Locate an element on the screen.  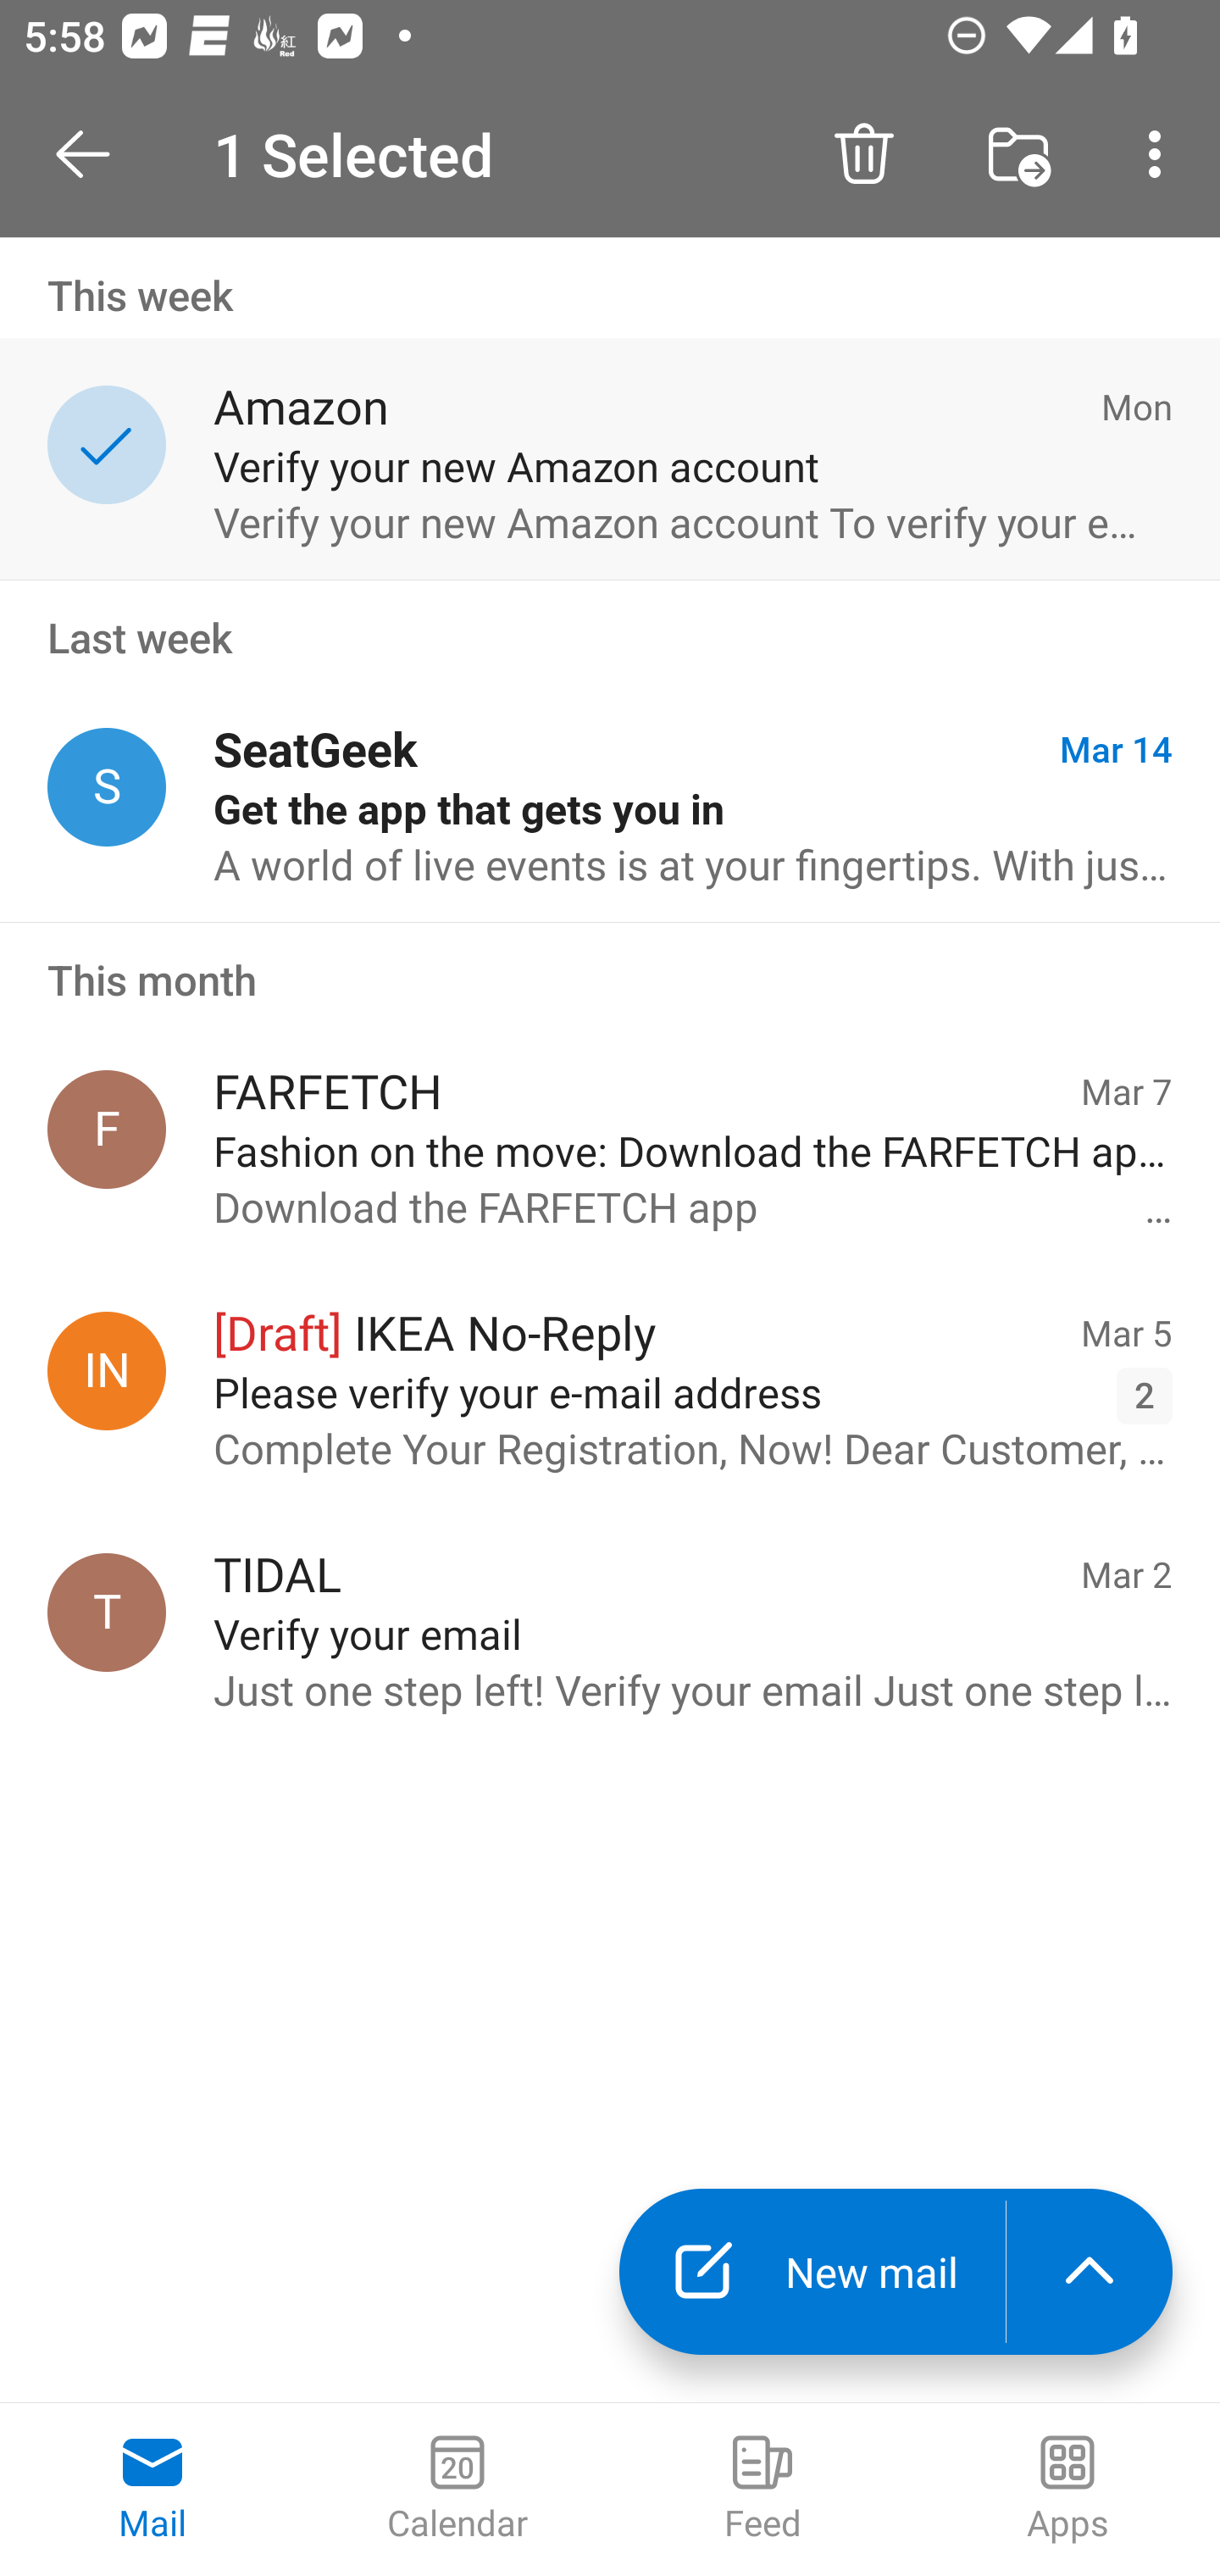
FARFETCH, farfetch@email.farfetch.com is located at coordinates (107, 1129).